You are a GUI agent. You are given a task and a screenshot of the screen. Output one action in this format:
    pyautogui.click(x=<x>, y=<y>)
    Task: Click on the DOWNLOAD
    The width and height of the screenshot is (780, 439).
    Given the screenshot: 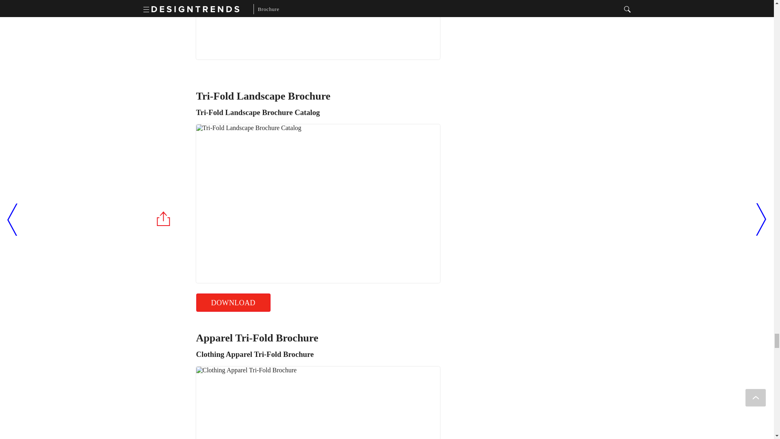 What is the action you would take?
    pyautogui.click(x=232, y=302)
    